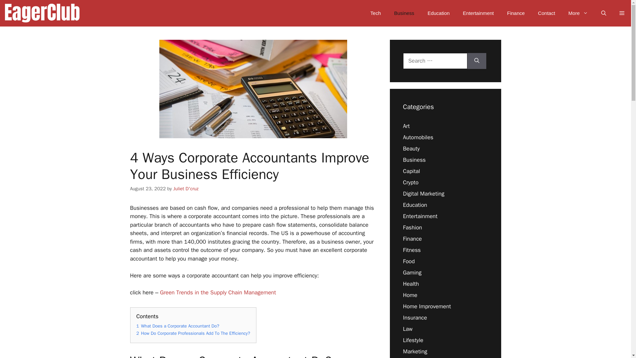  I want to click on Education, so click(439, 13).